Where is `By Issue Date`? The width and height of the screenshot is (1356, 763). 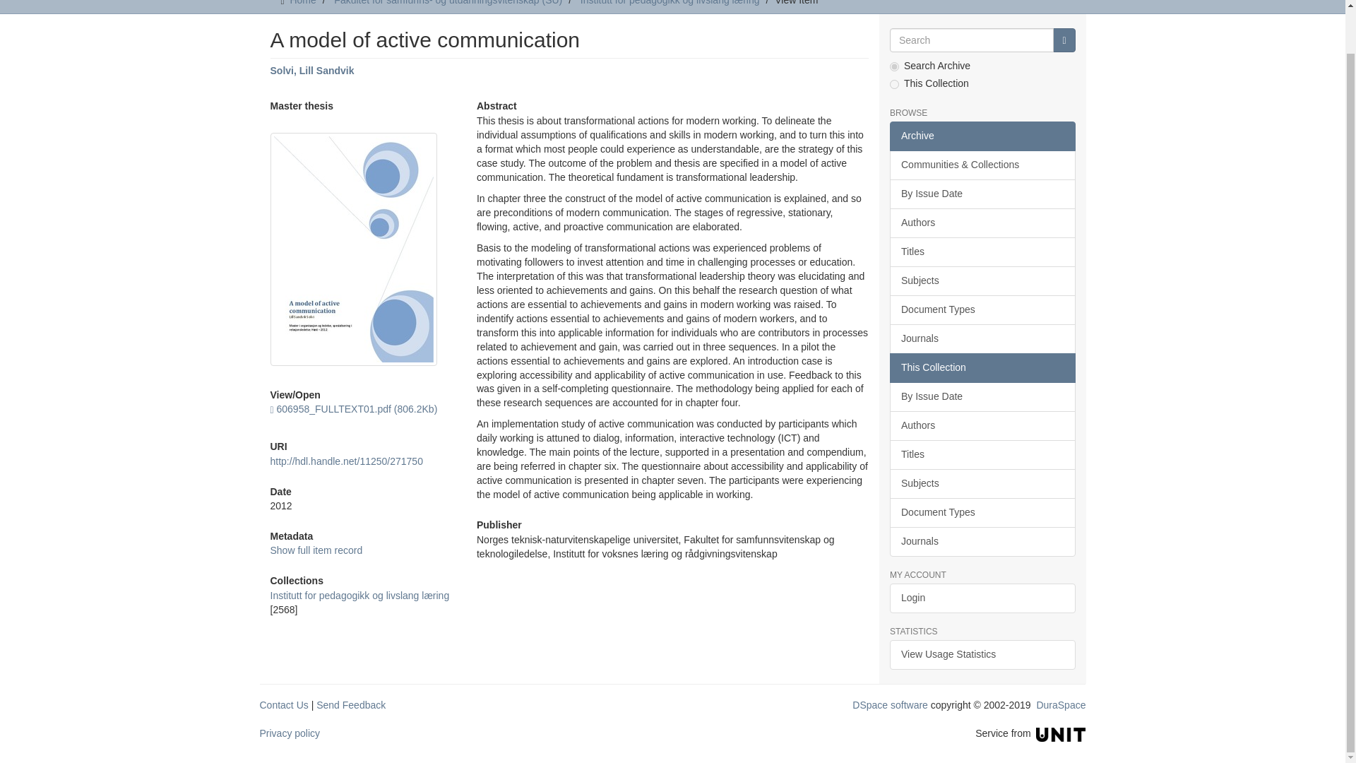
By Issue Date is located at coordinates (982, 194).